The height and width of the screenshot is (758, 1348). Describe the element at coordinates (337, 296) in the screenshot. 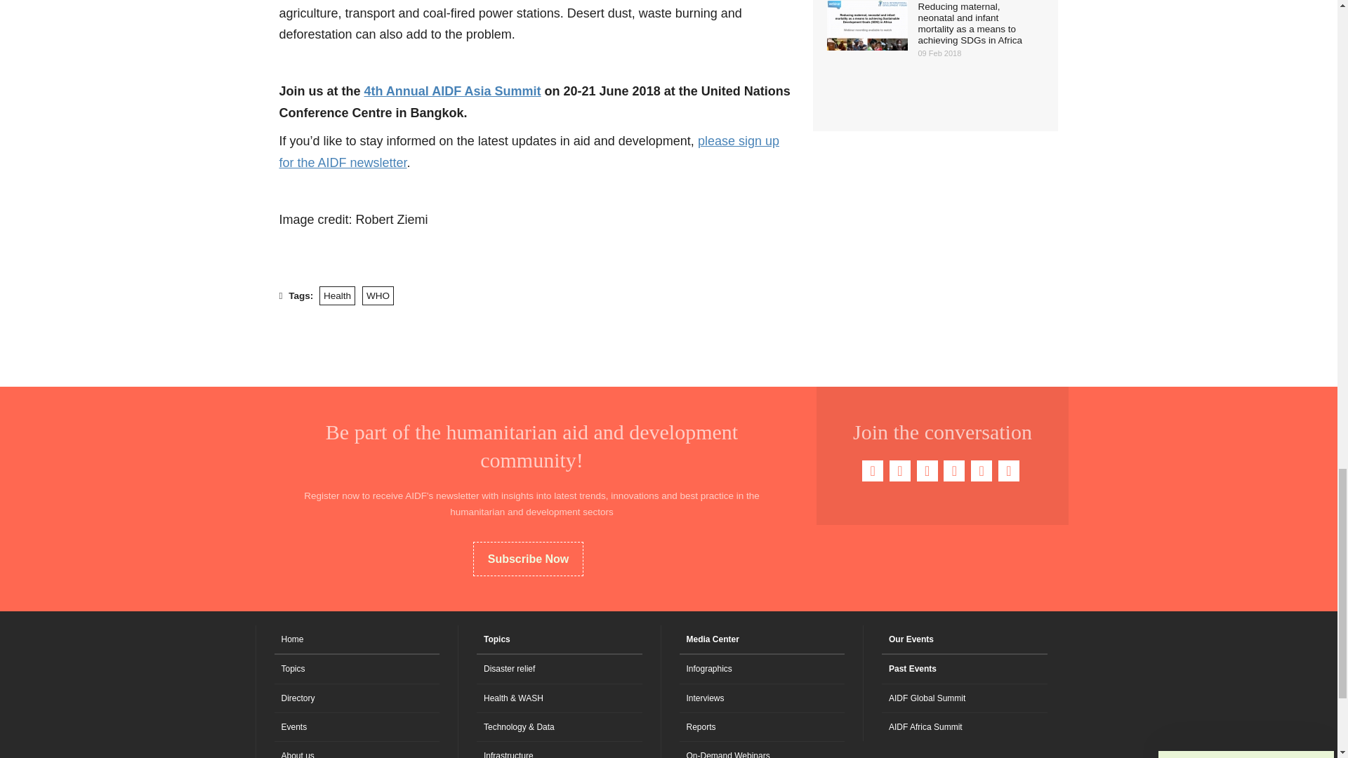

I see `Health` at that location.